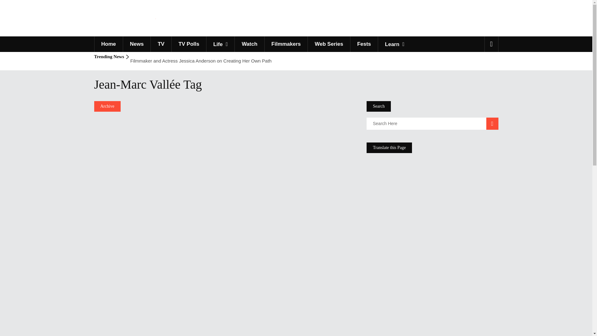 The image size is (597, 336). Describe the element at coordinates (394, 44) in the screenshot. I see `Learn` at that location.